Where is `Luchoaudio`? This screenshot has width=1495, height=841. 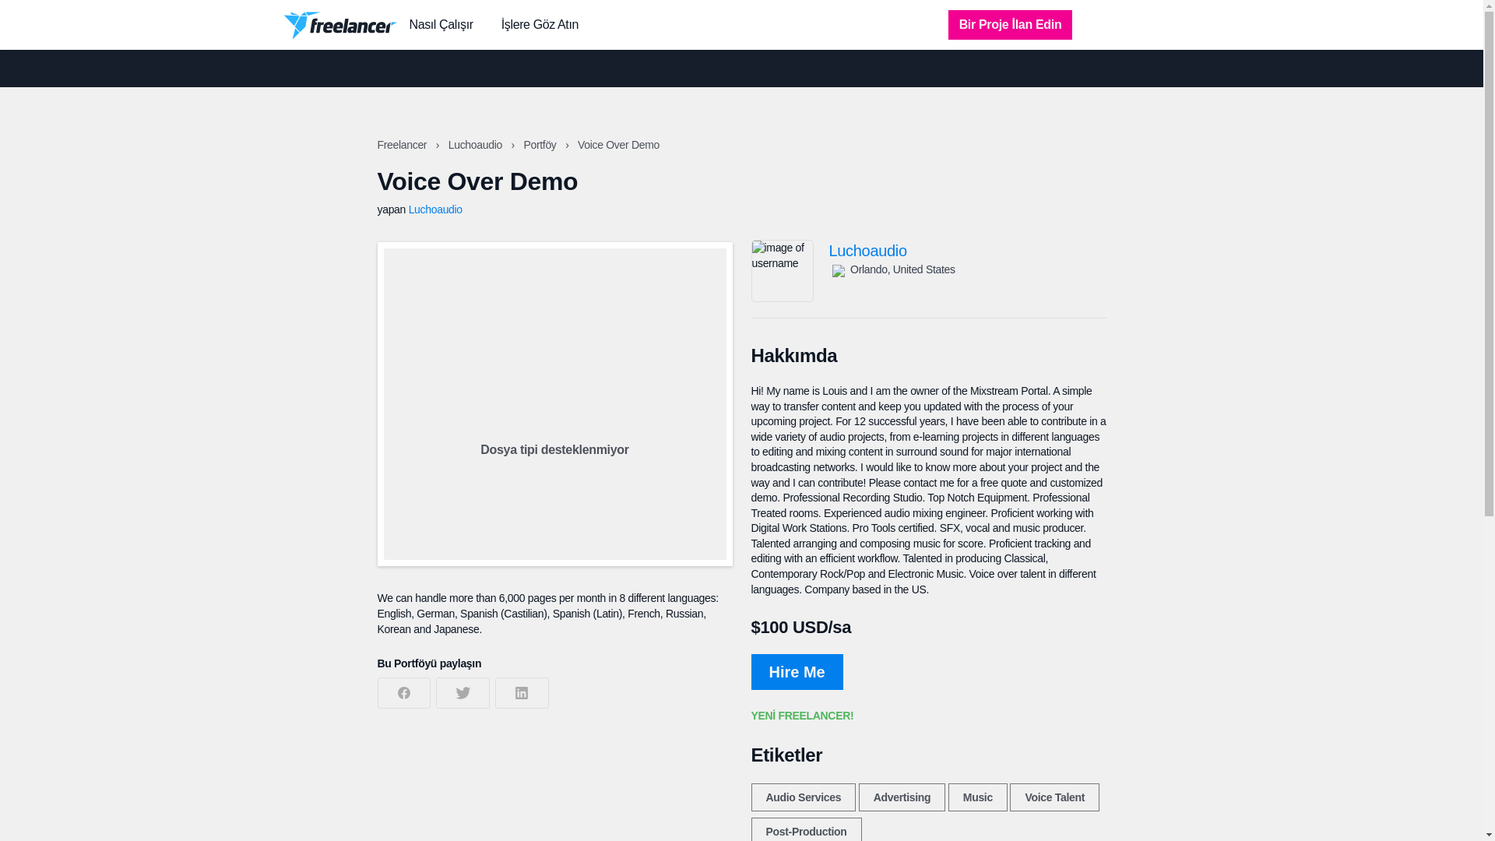 Luchoaudio is located at coordinates (967, 251).